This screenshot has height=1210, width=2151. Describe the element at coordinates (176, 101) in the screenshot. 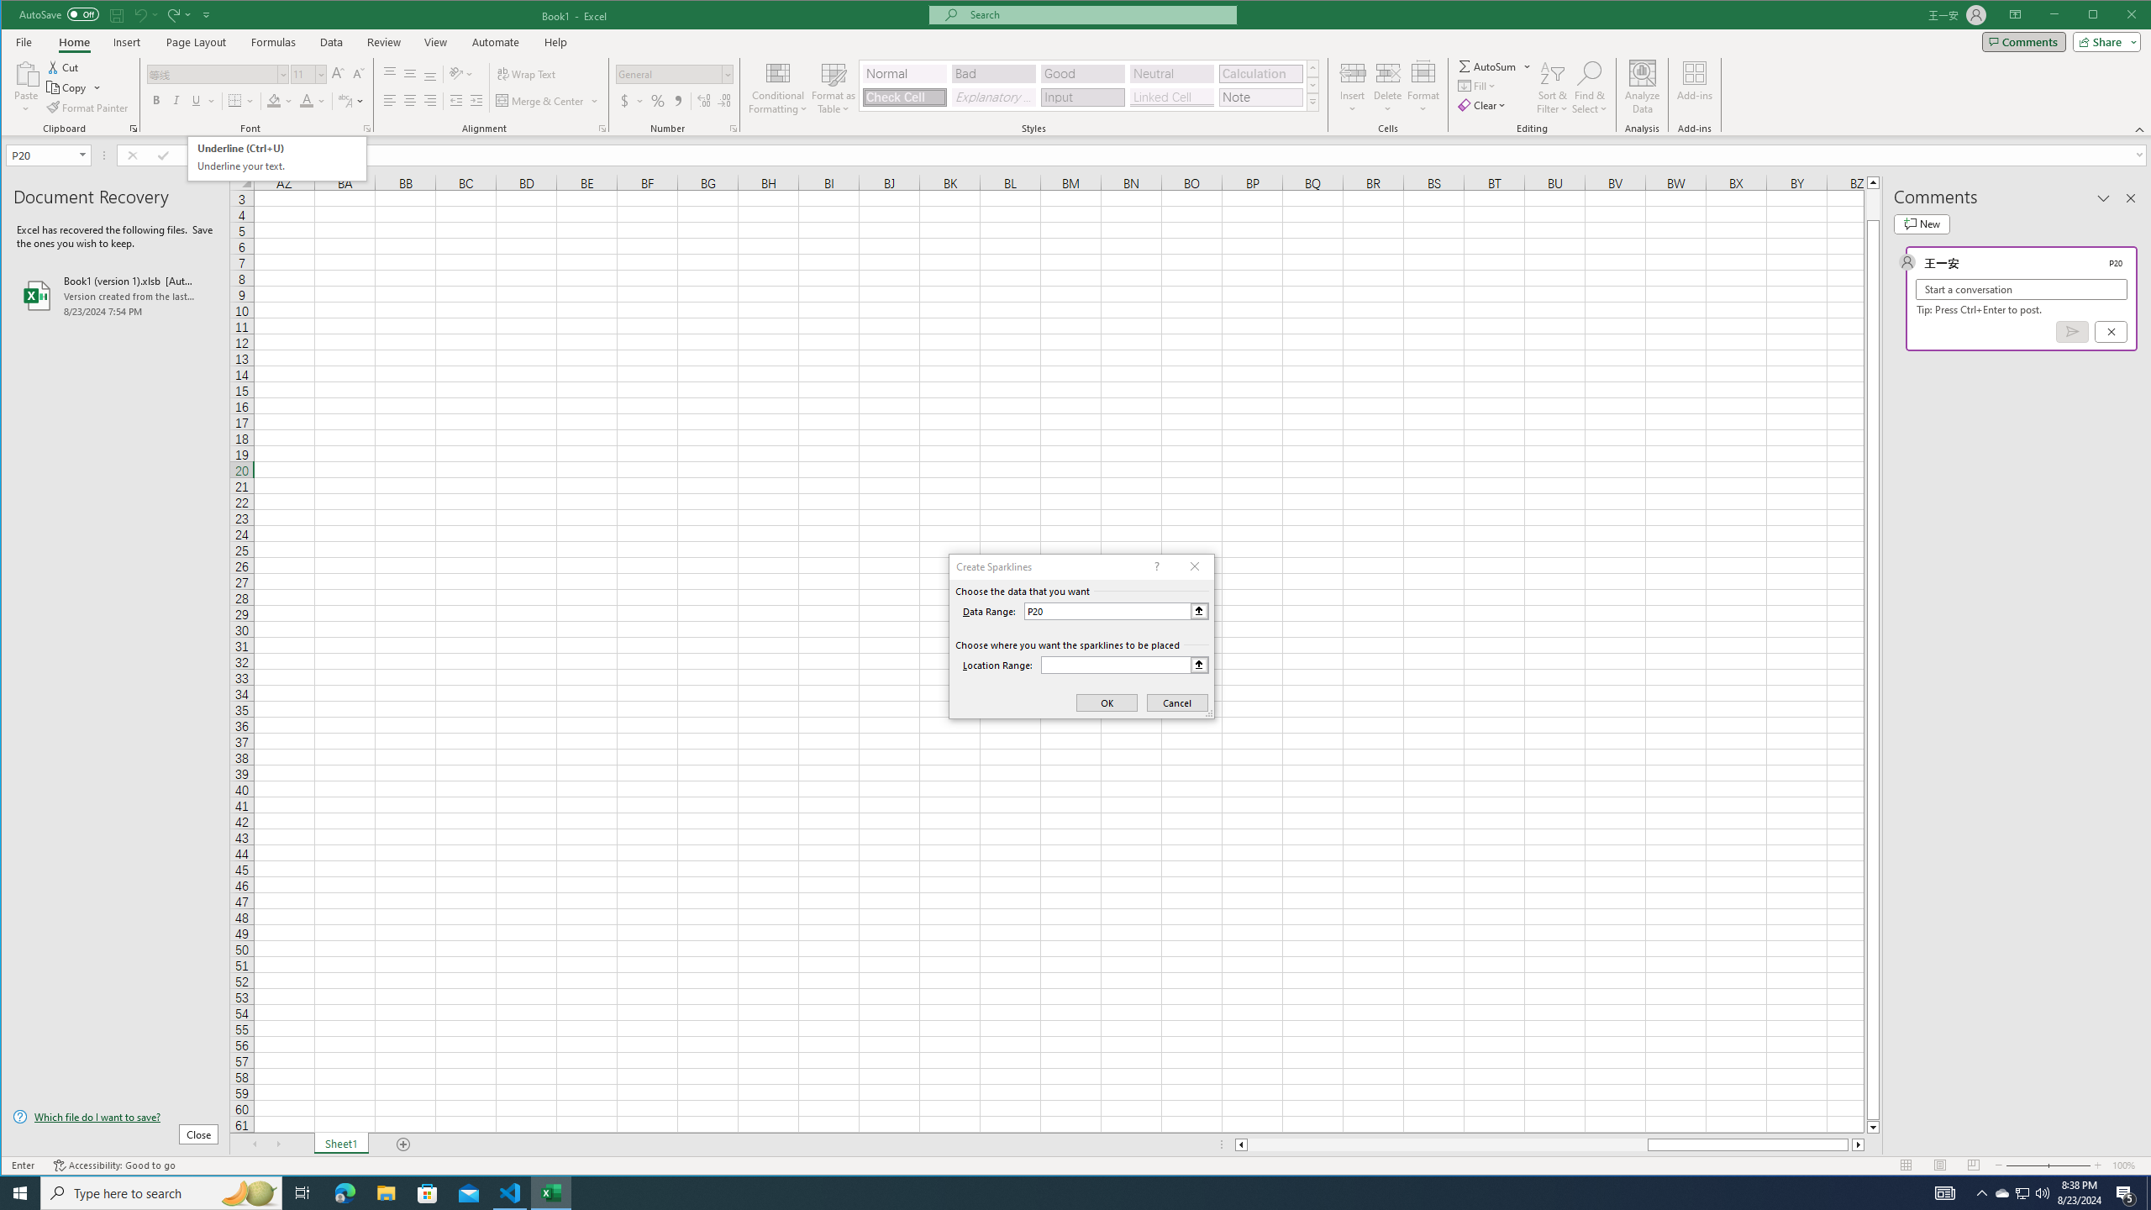

I see `Delete Cells...` at that location.